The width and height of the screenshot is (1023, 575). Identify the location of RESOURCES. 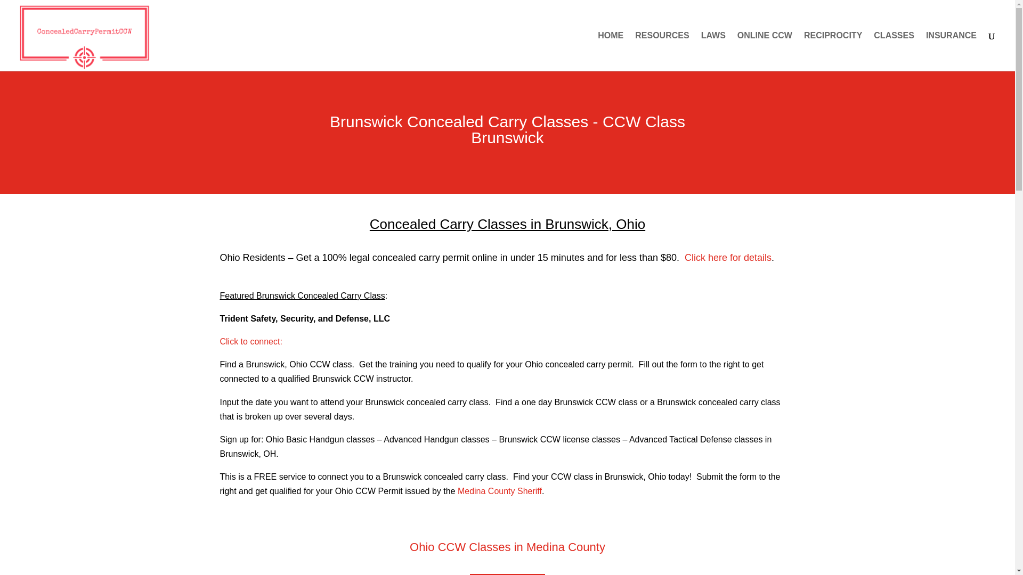
(662, 51).